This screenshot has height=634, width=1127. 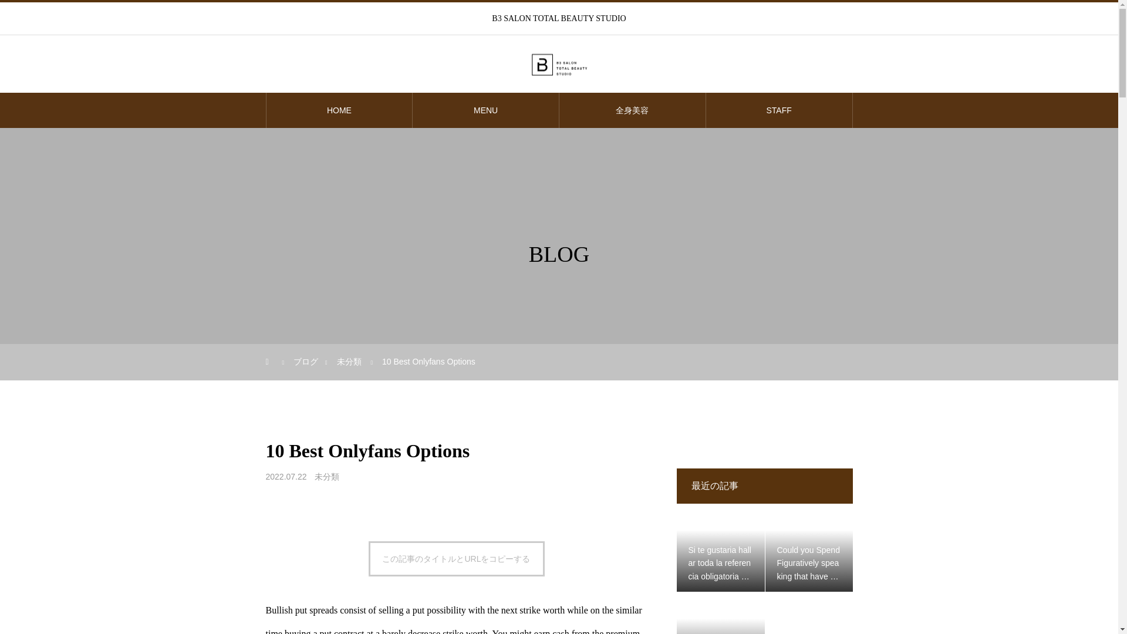 I want to click on MENU, so click(x=485, y=110).